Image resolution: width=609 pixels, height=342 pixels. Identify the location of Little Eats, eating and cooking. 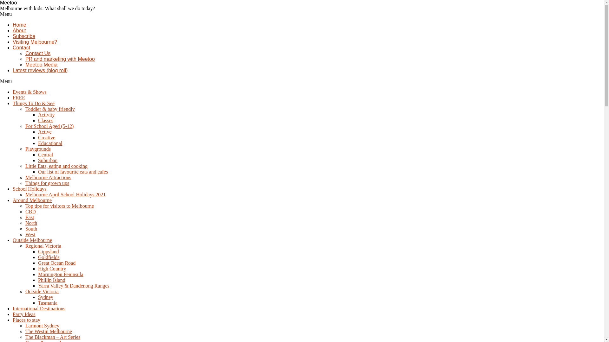
(56, 166).